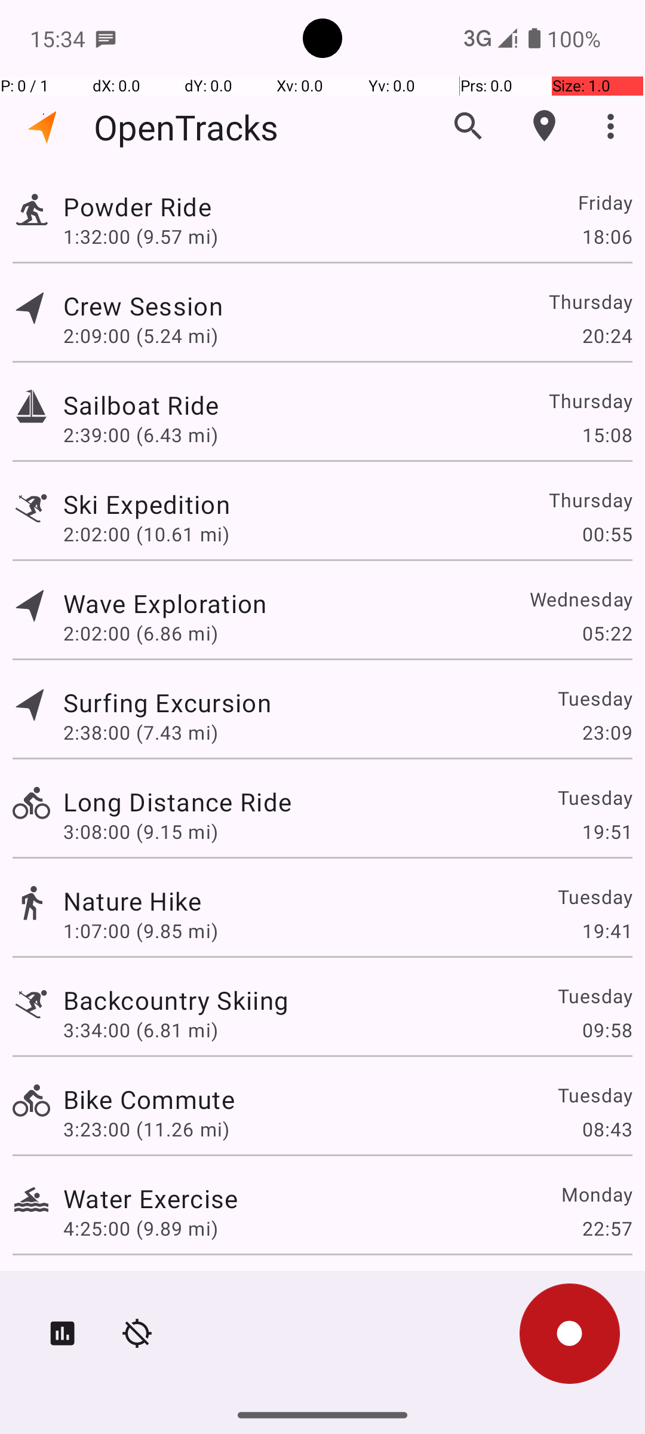 Image resolution: width=645 pixels, height=1434 pixels. What do you see at coordinates (570, 1334) in the screenshot?
I see `Record` at bounding box center [570, 1334].